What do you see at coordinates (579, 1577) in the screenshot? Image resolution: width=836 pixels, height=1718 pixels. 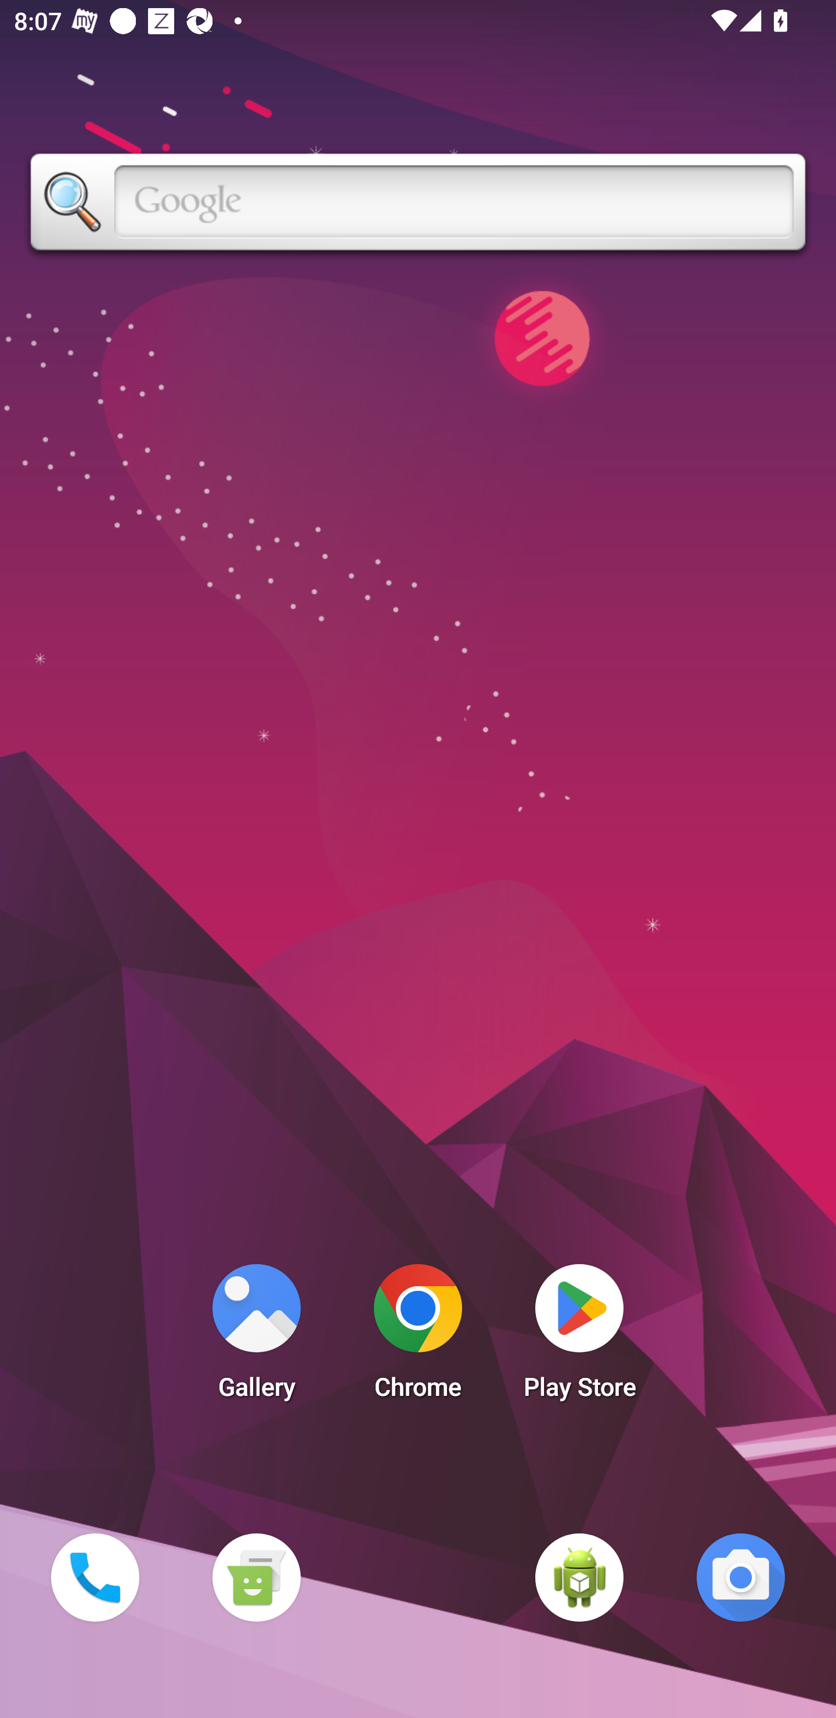 I see `WebView Browser Tester` at bounding box center [579, 1577].